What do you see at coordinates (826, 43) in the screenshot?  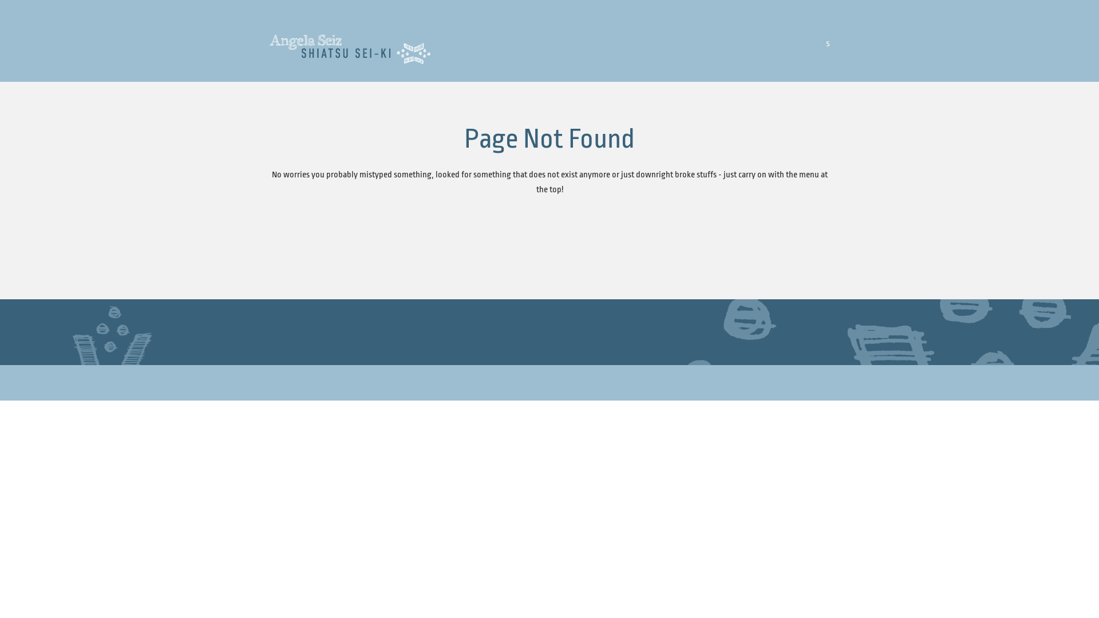 I see `s` at bounding box center [826, 43].